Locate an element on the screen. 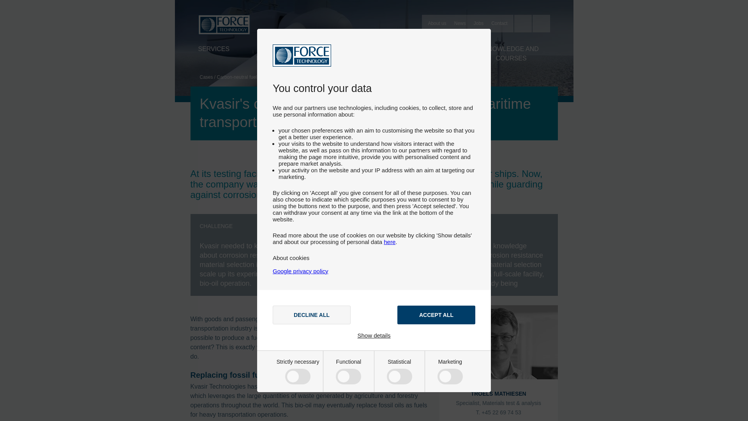 The width and height of the screenshot is (748, 421). here is located at coordinates (390, 242).